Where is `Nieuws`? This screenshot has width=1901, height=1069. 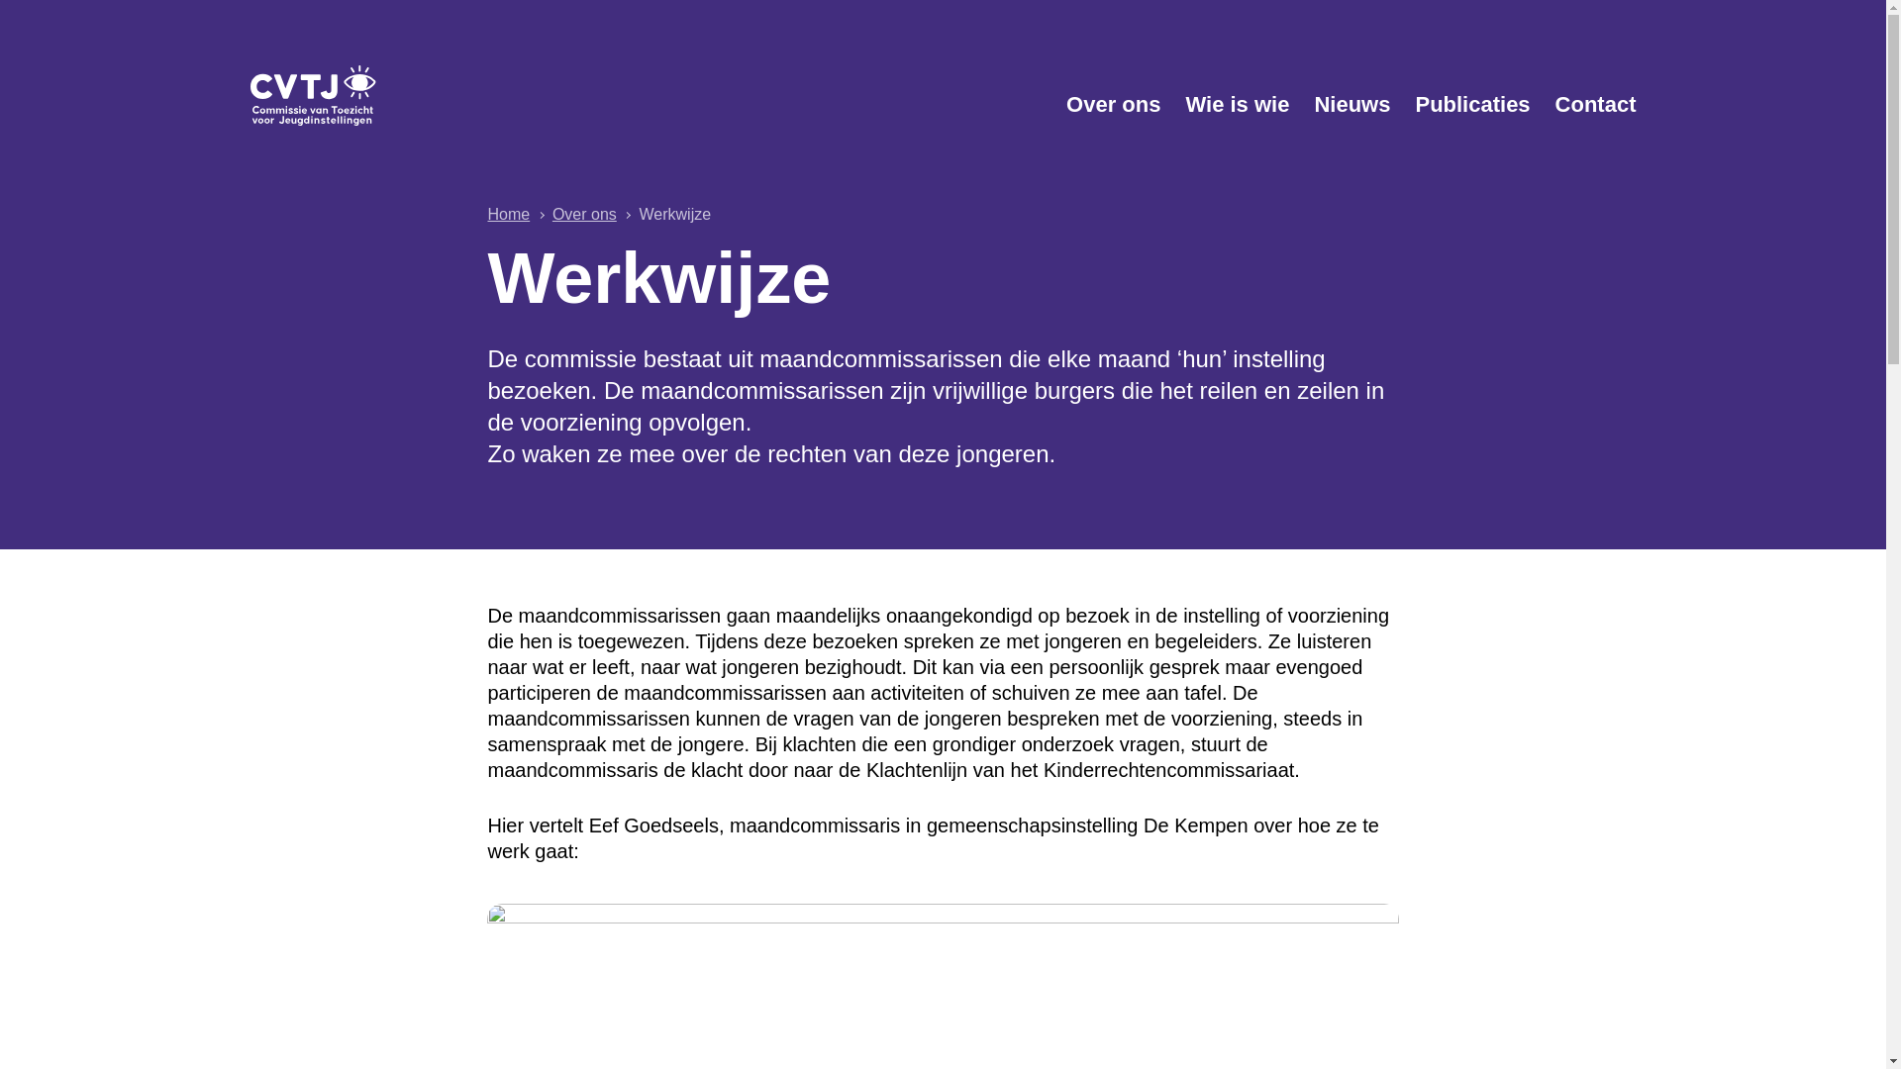
Nieuws is located at coordinates (1352, 105).